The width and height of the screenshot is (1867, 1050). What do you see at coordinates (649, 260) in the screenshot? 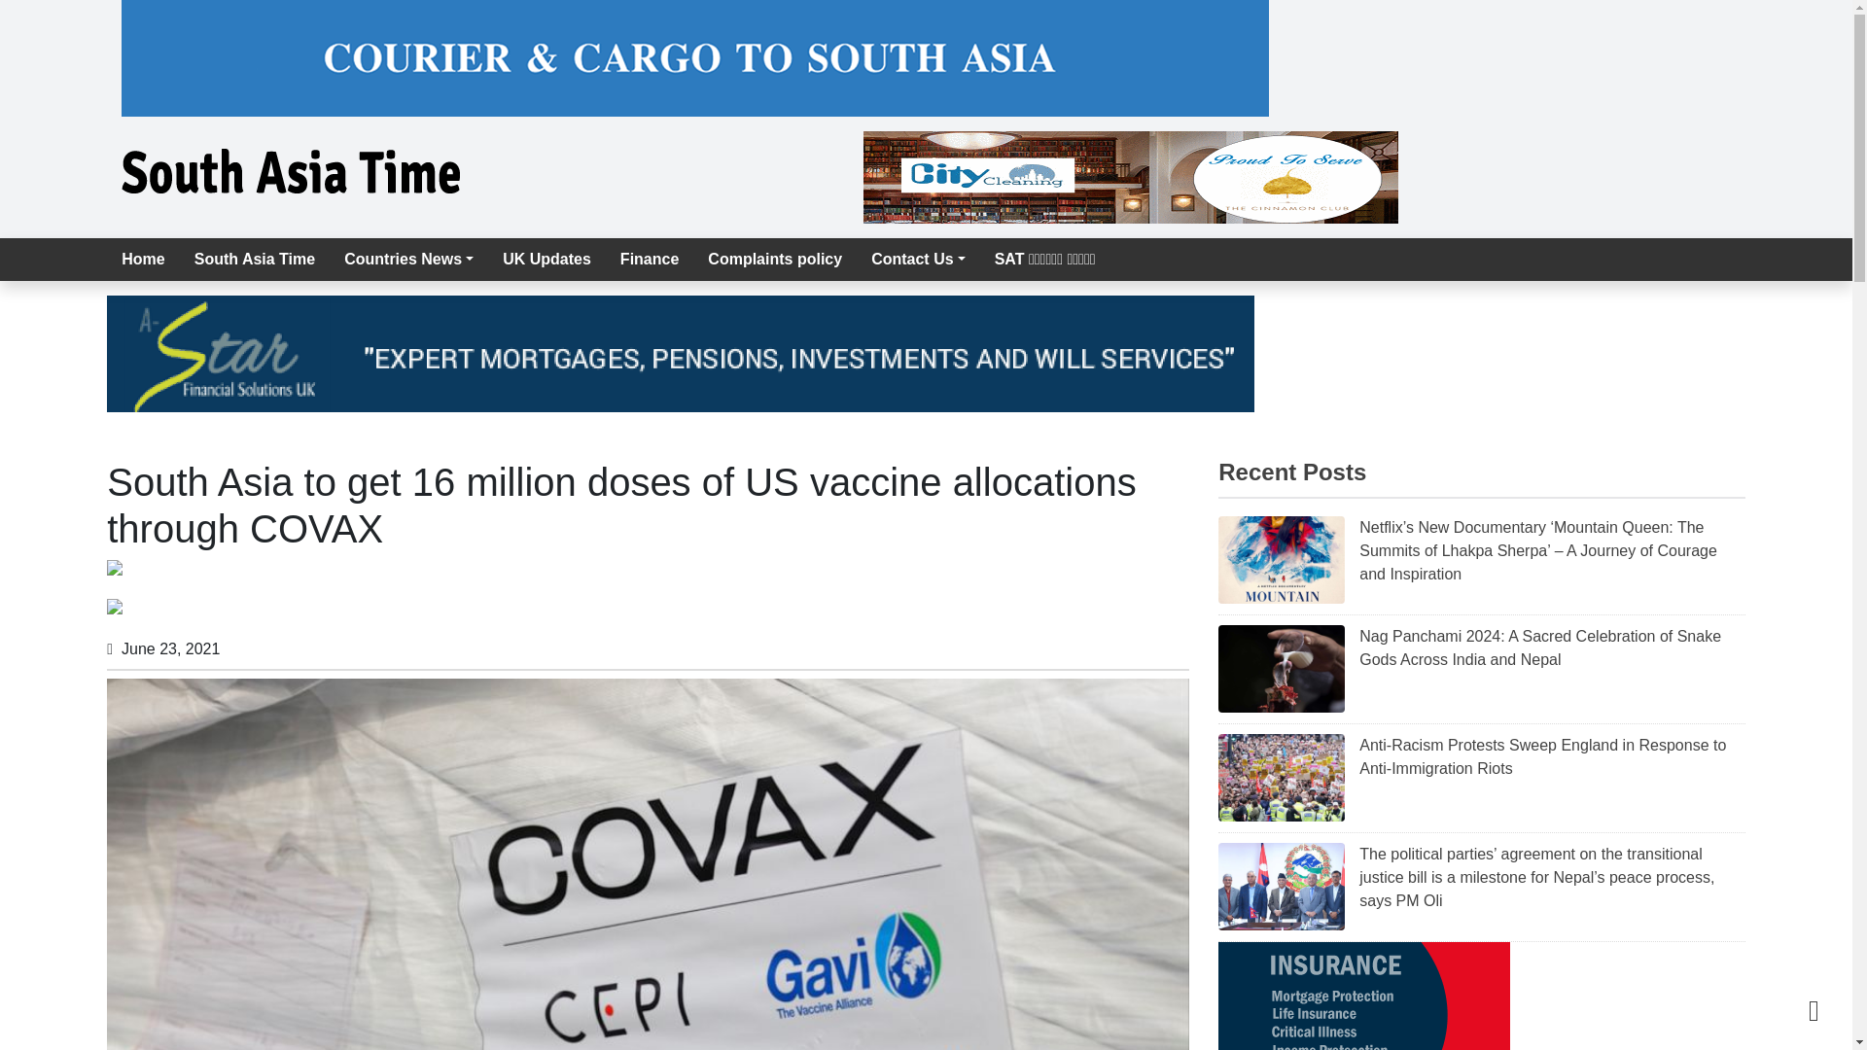
I see `Finance` at bounding box center [649, 260].